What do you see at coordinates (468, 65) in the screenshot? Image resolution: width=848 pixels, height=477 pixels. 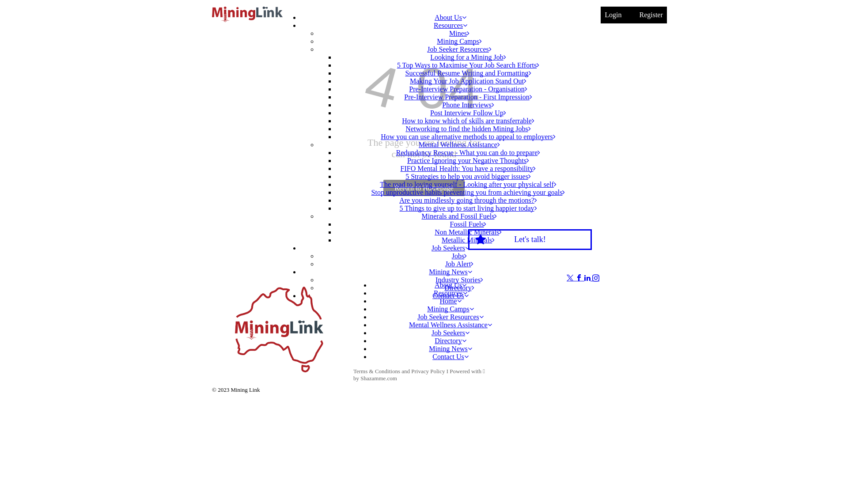 I see `5 Top Ways to Maximise Your Job Search Efforts` at bounding box center [468, 65].